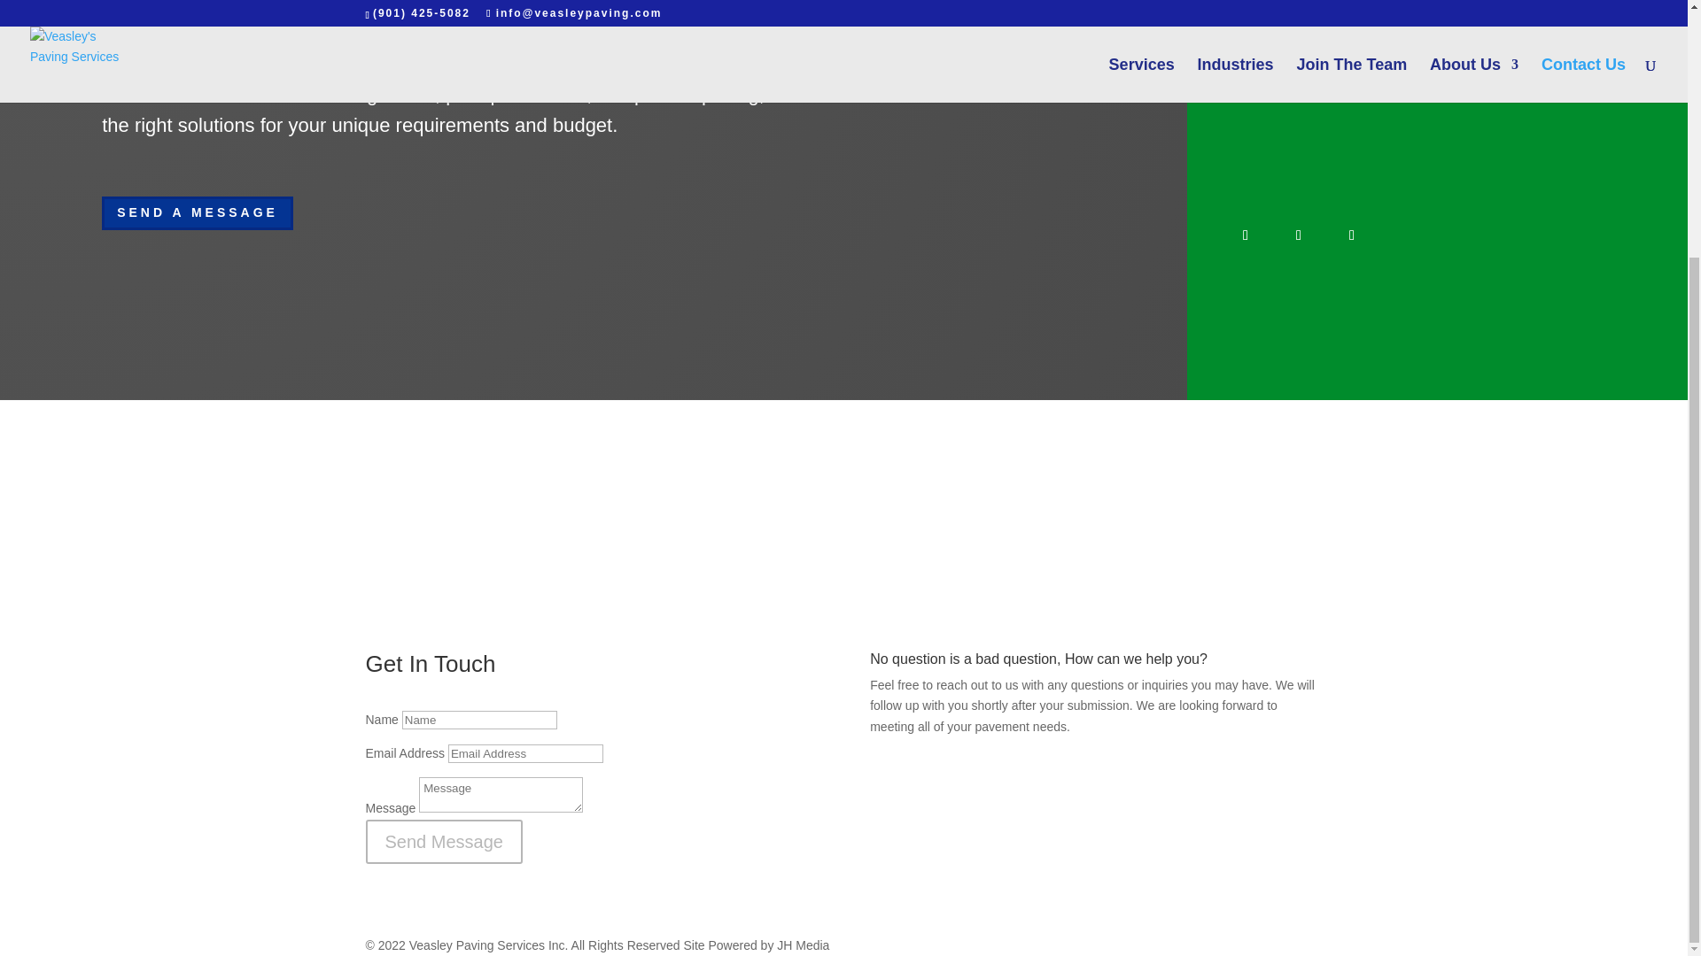 Image resolution: width=1701 pixels, height=956 pixels. I want to click on SEND A MESSAGE, so click(197, 213).